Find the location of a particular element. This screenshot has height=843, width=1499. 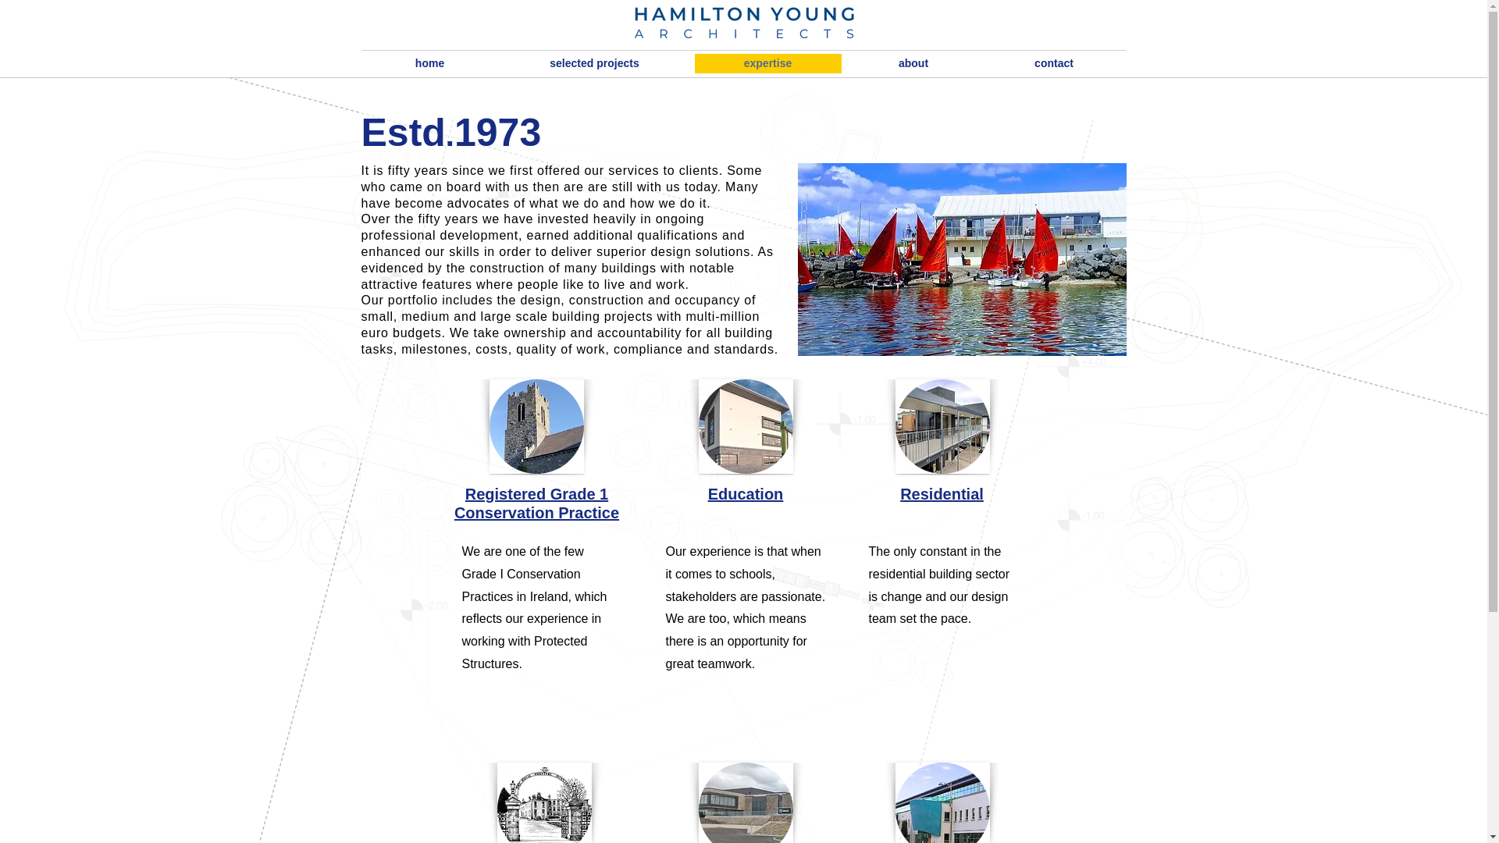

contact is located at coordinates (1052, 63).